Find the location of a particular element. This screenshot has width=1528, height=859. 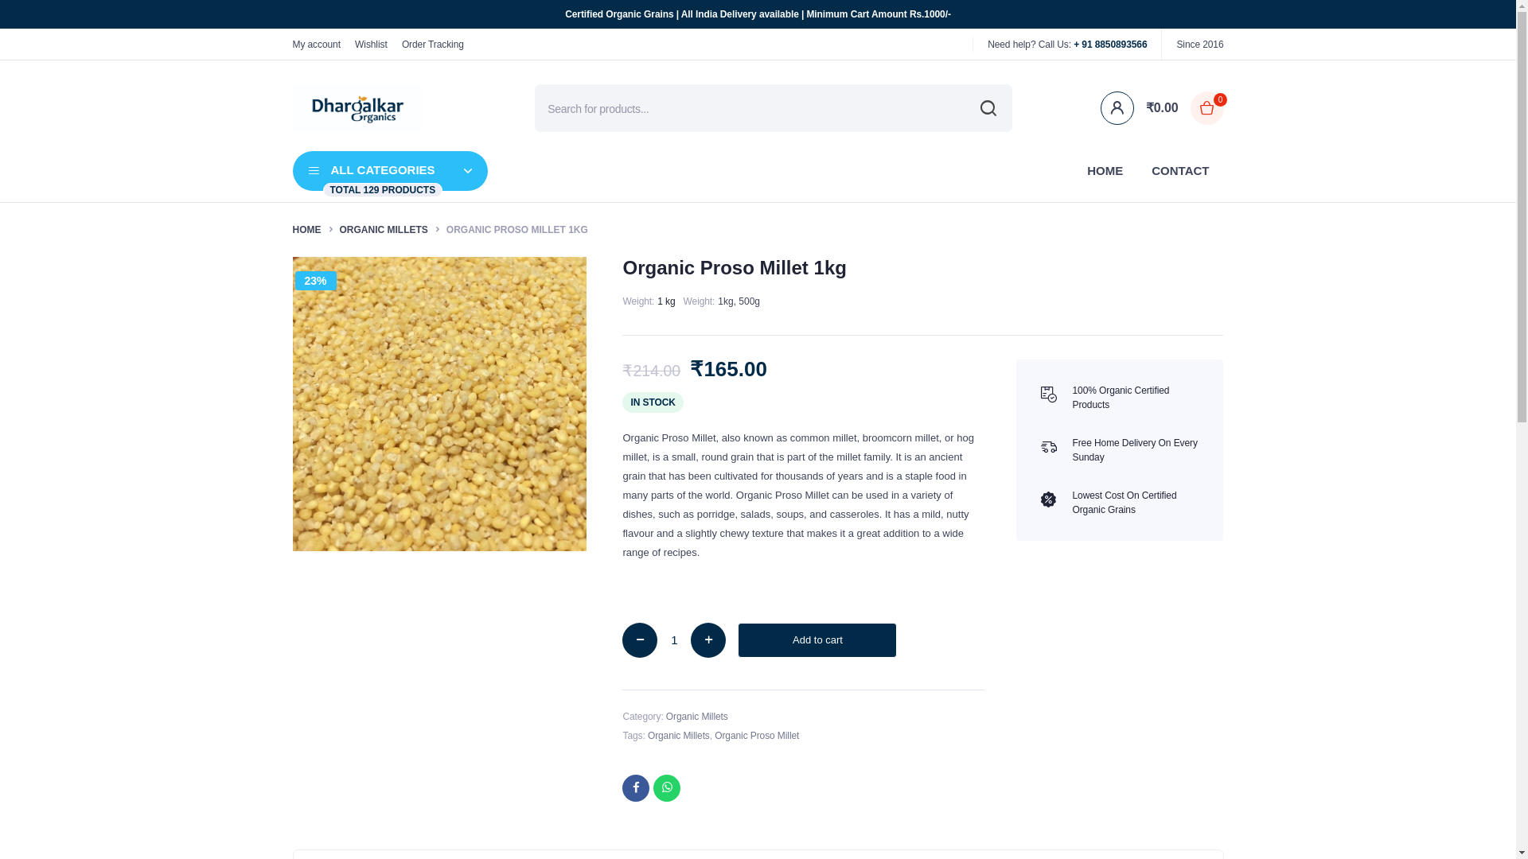

Organic Proso Millet is located at coordinates (673, 640).